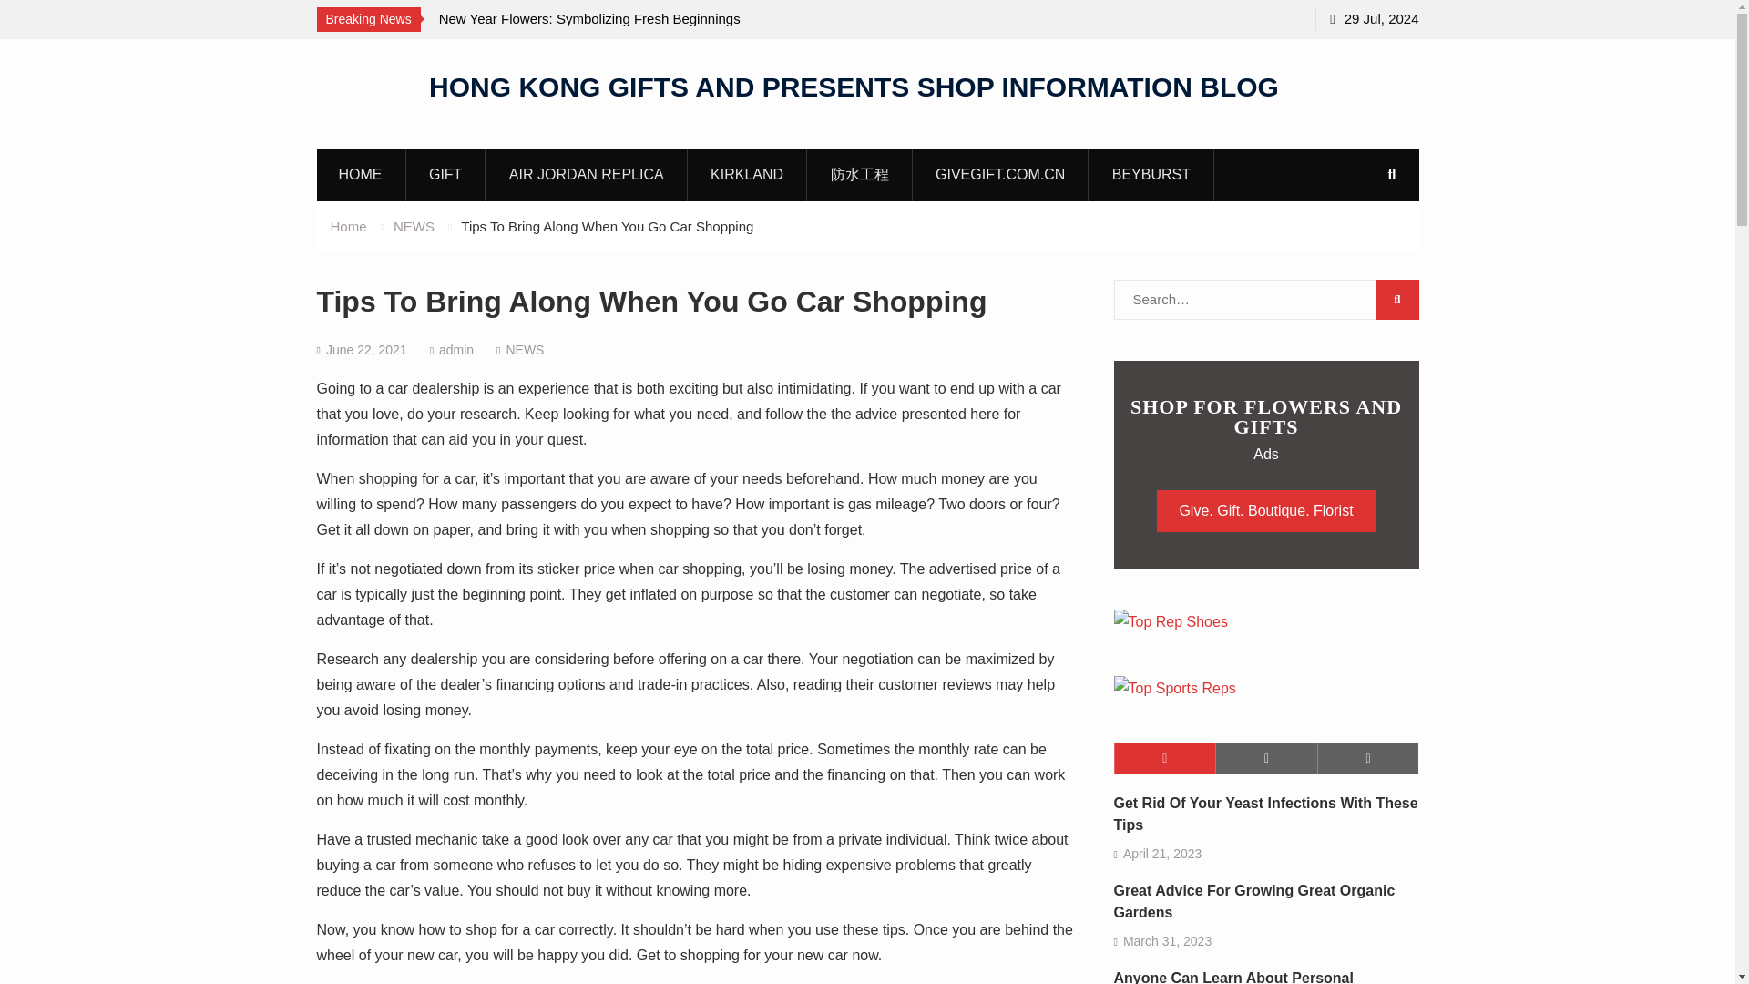  I want to click on admin, so click(455, 350).